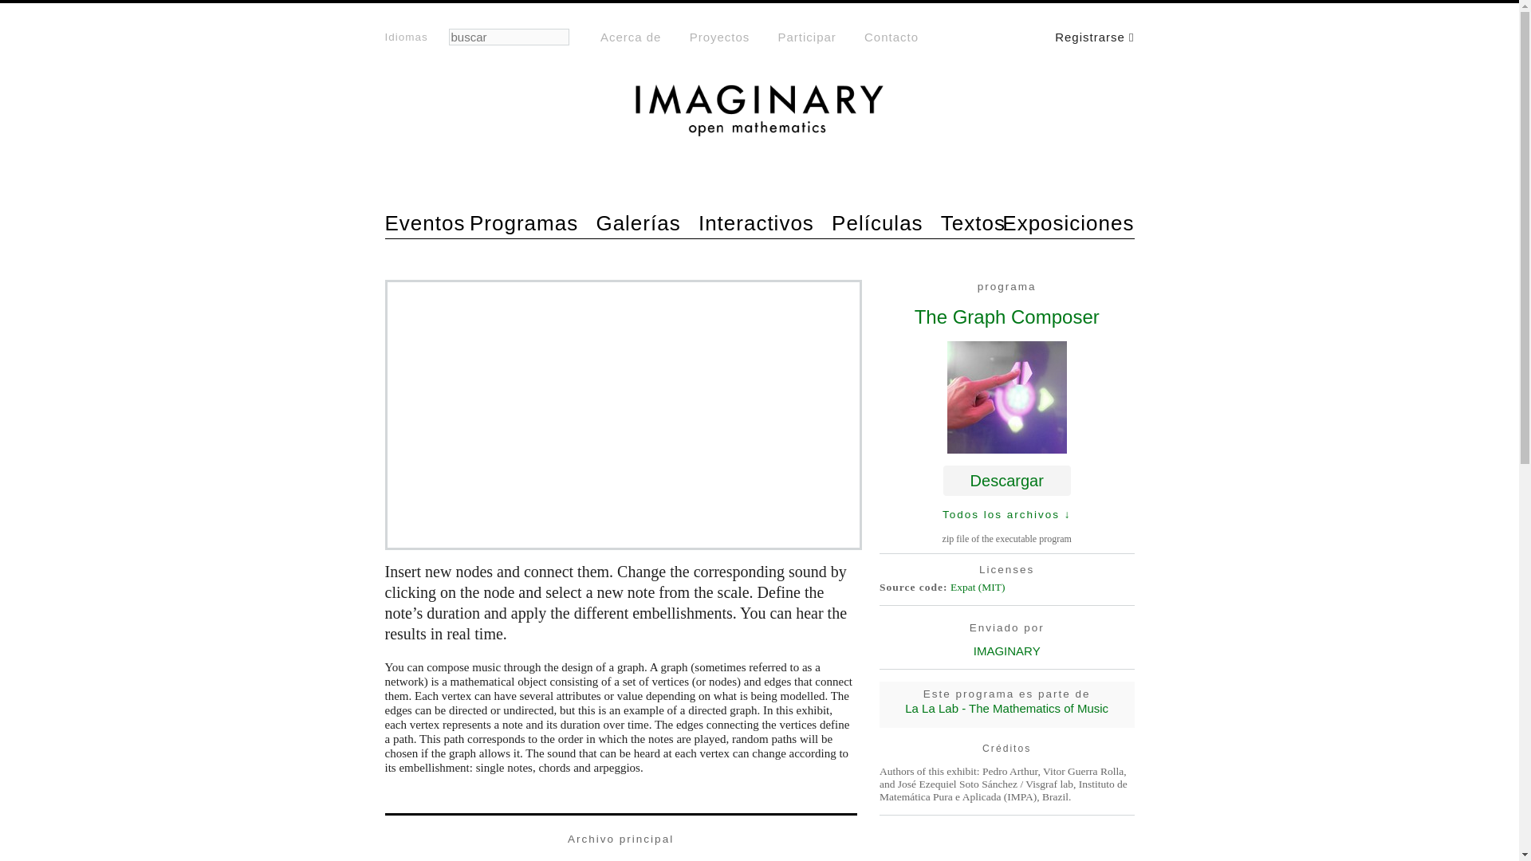 The image size is (1531, 861). What do you see at coordinates (807, 37) in the screenshot?
I see `Participar` at bounding box center [807, 37].